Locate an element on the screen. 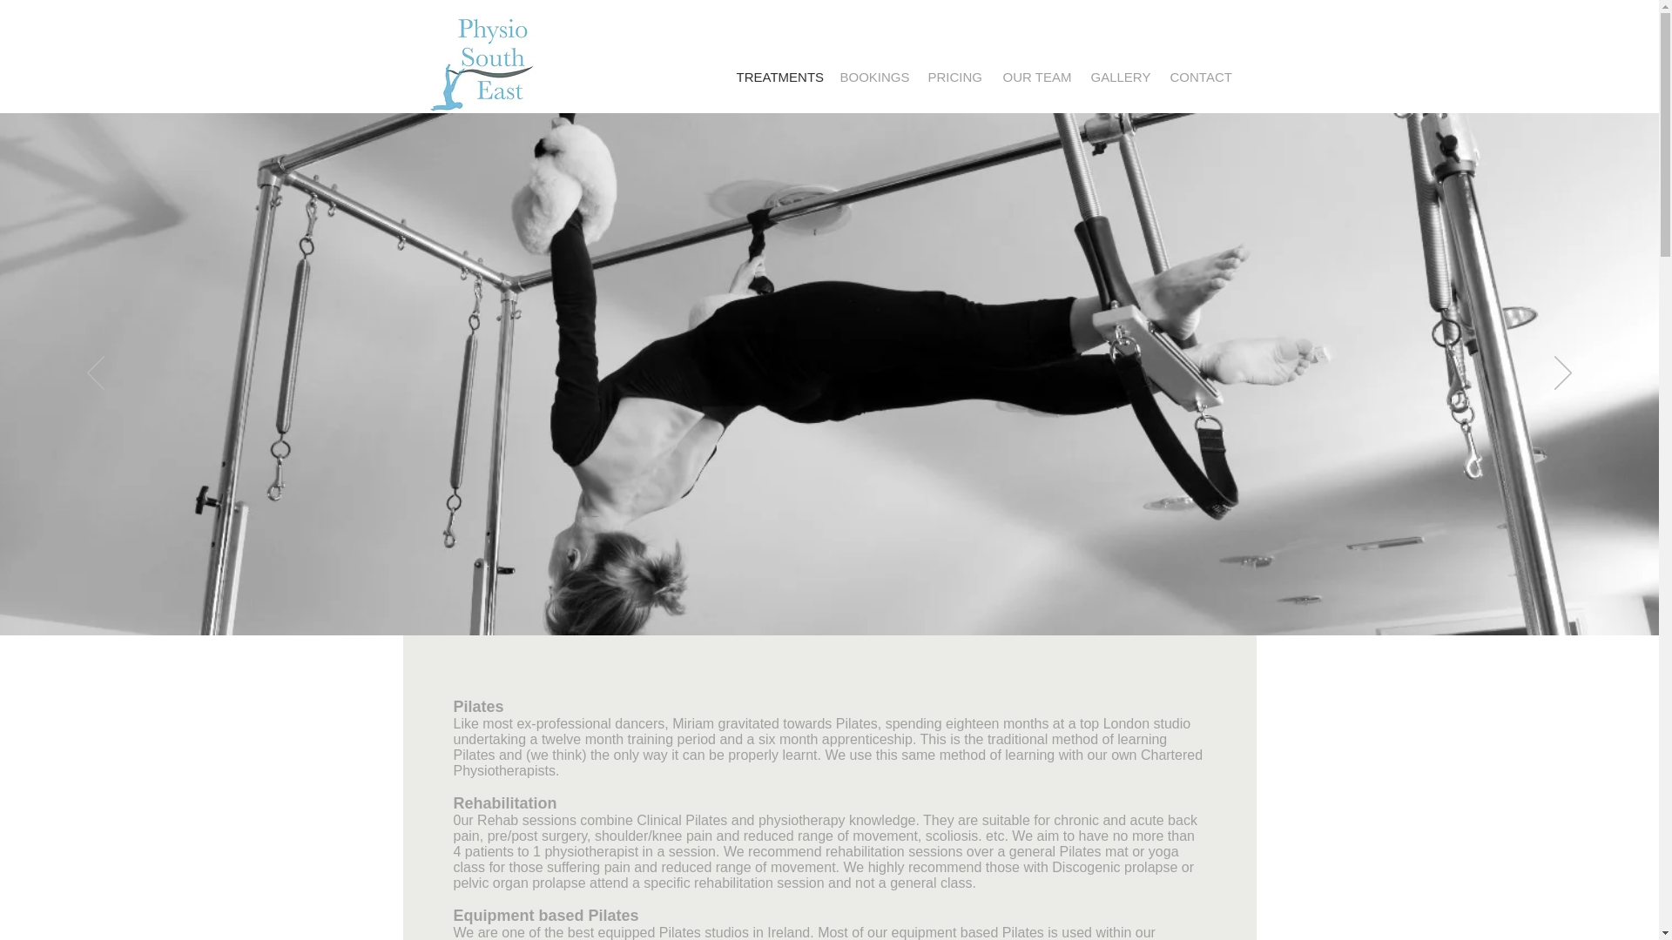 This screenshot has width=1672, height=940. OUR TEAM is located at coordinates (1033, 77).